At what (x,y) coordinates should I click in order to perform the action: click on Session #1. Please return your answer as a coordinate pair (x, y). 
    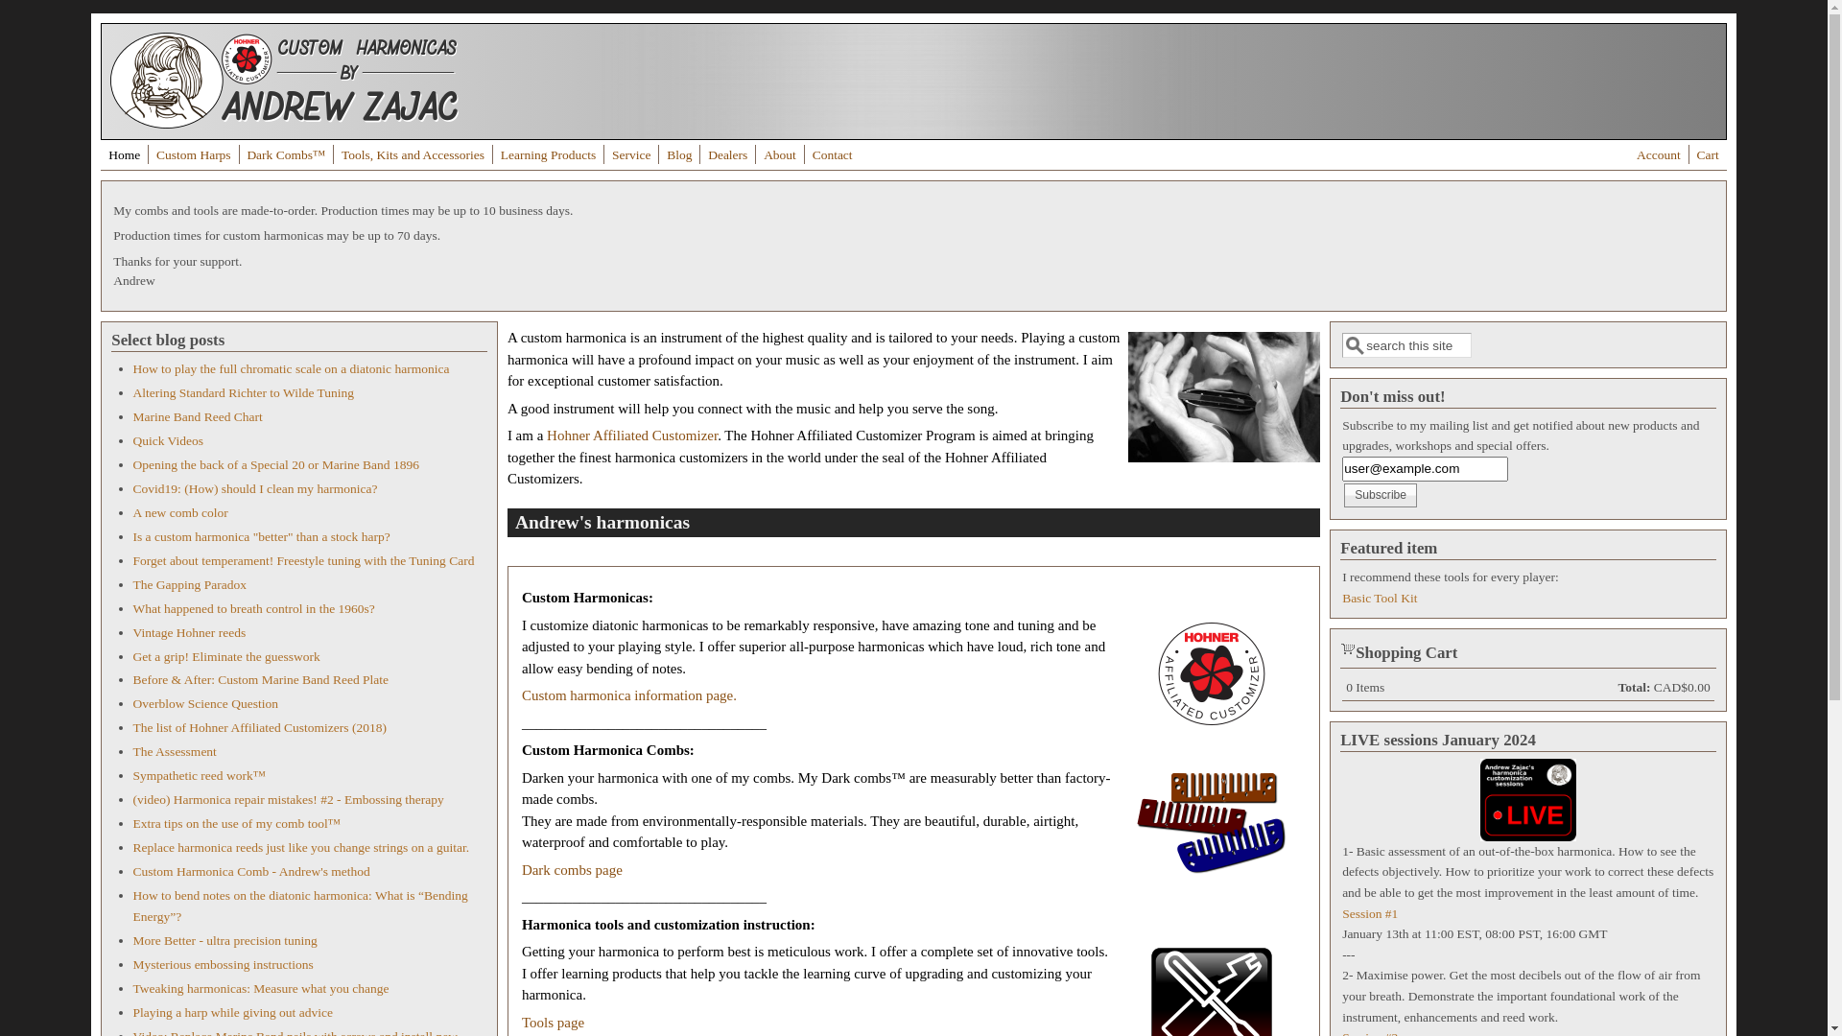
    Looking at the image, I should click on (1370, 913).